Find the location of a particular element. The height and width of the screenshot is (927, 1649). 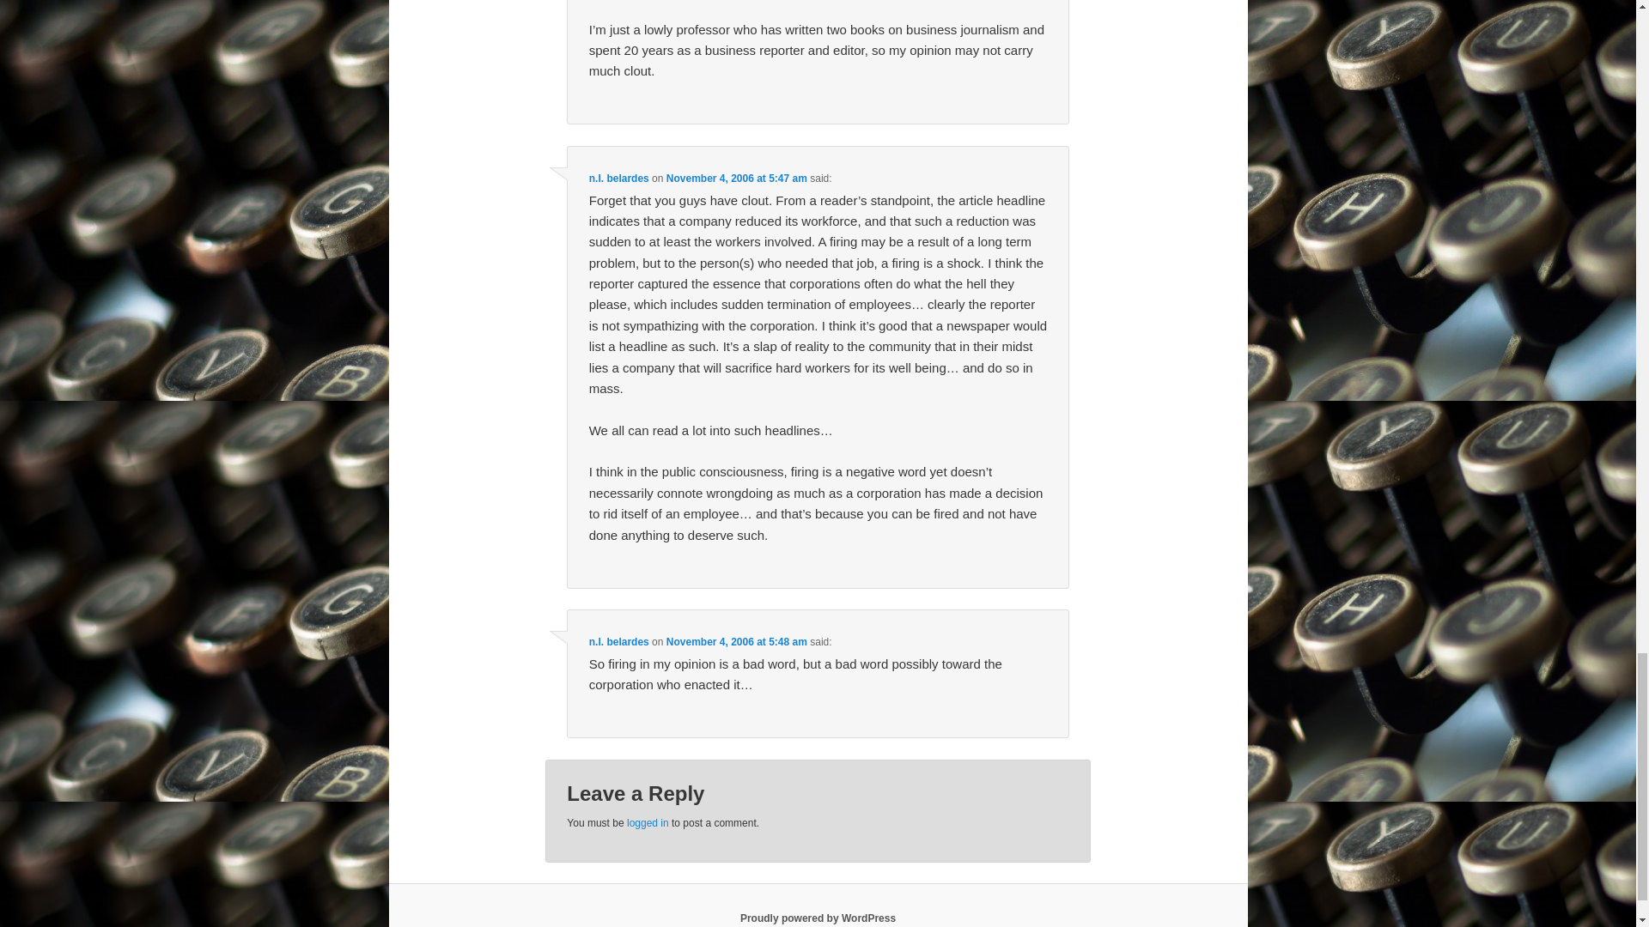

n.l. belardes is located at coordinates (618, 178).